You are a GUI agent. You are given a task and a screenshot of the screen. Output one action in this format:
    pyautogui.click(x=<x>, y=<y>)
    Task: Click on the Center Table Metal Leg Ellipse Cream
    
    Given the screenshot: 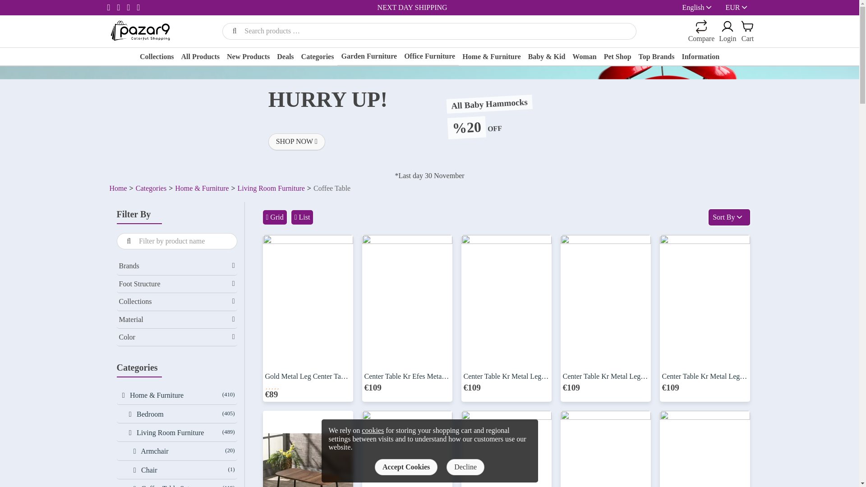 What is the action you would take?
    pyautogui.click(x=705, y=449)
    